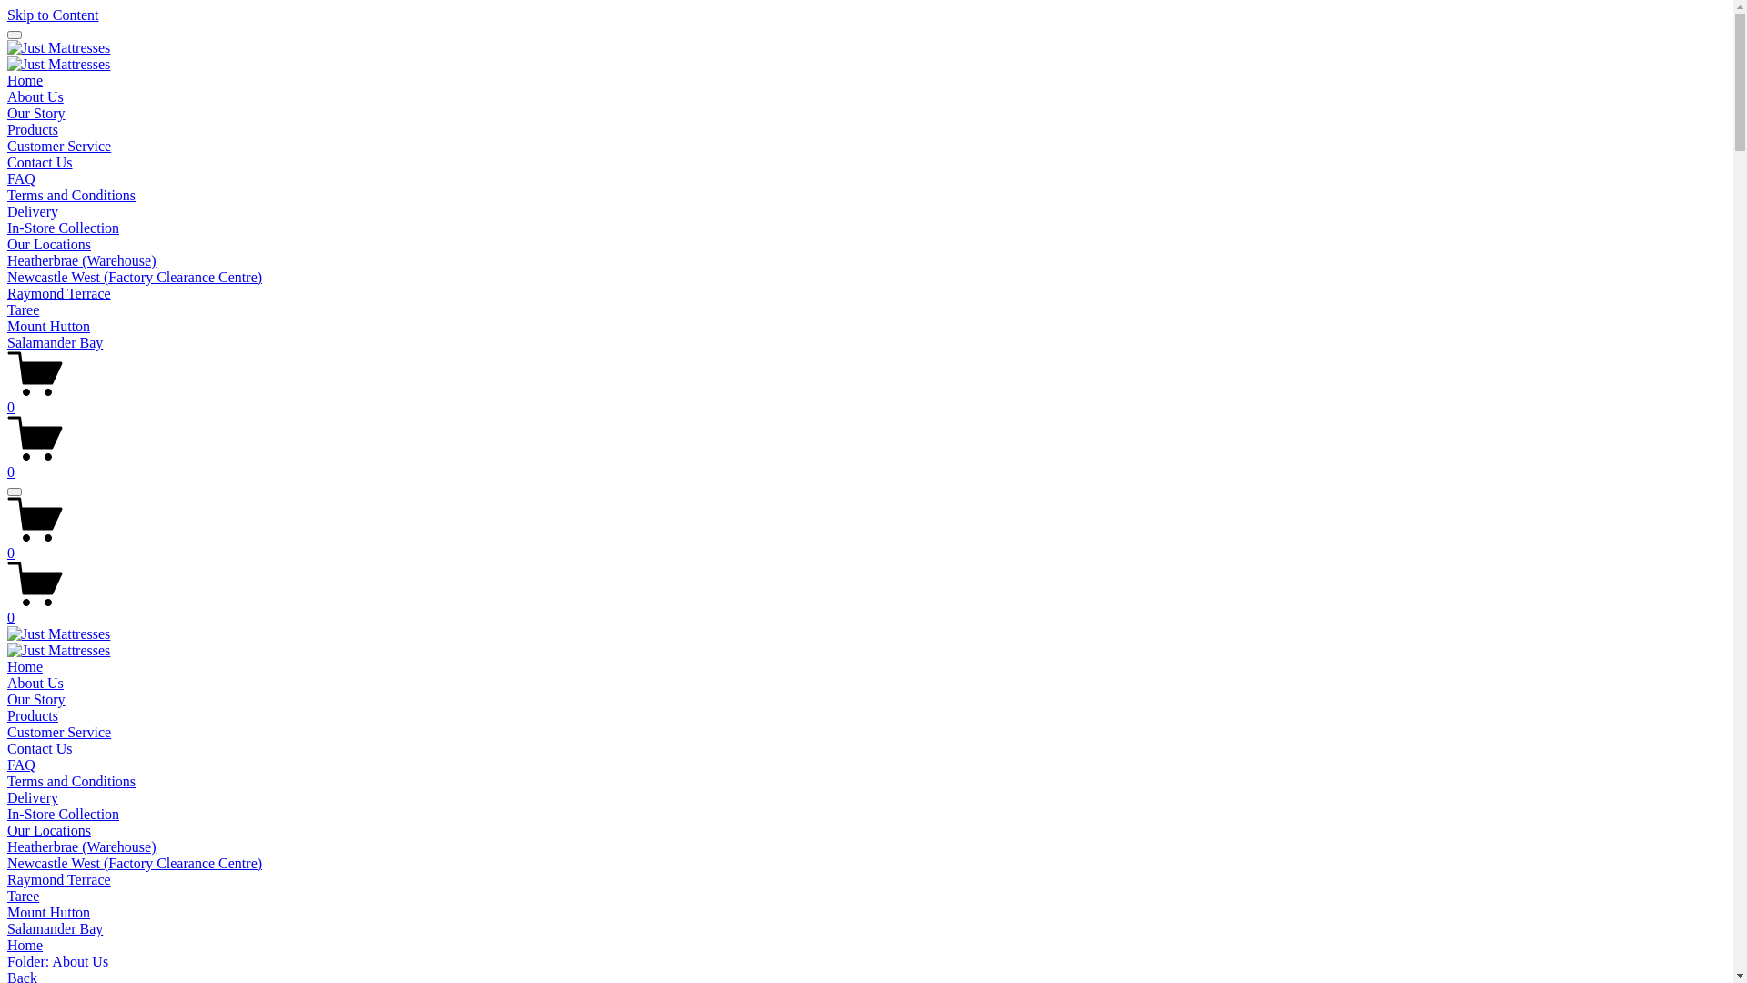  Describe the element at coordinates (59, 732) in the screenshot. I see `Customer Service` at that location.